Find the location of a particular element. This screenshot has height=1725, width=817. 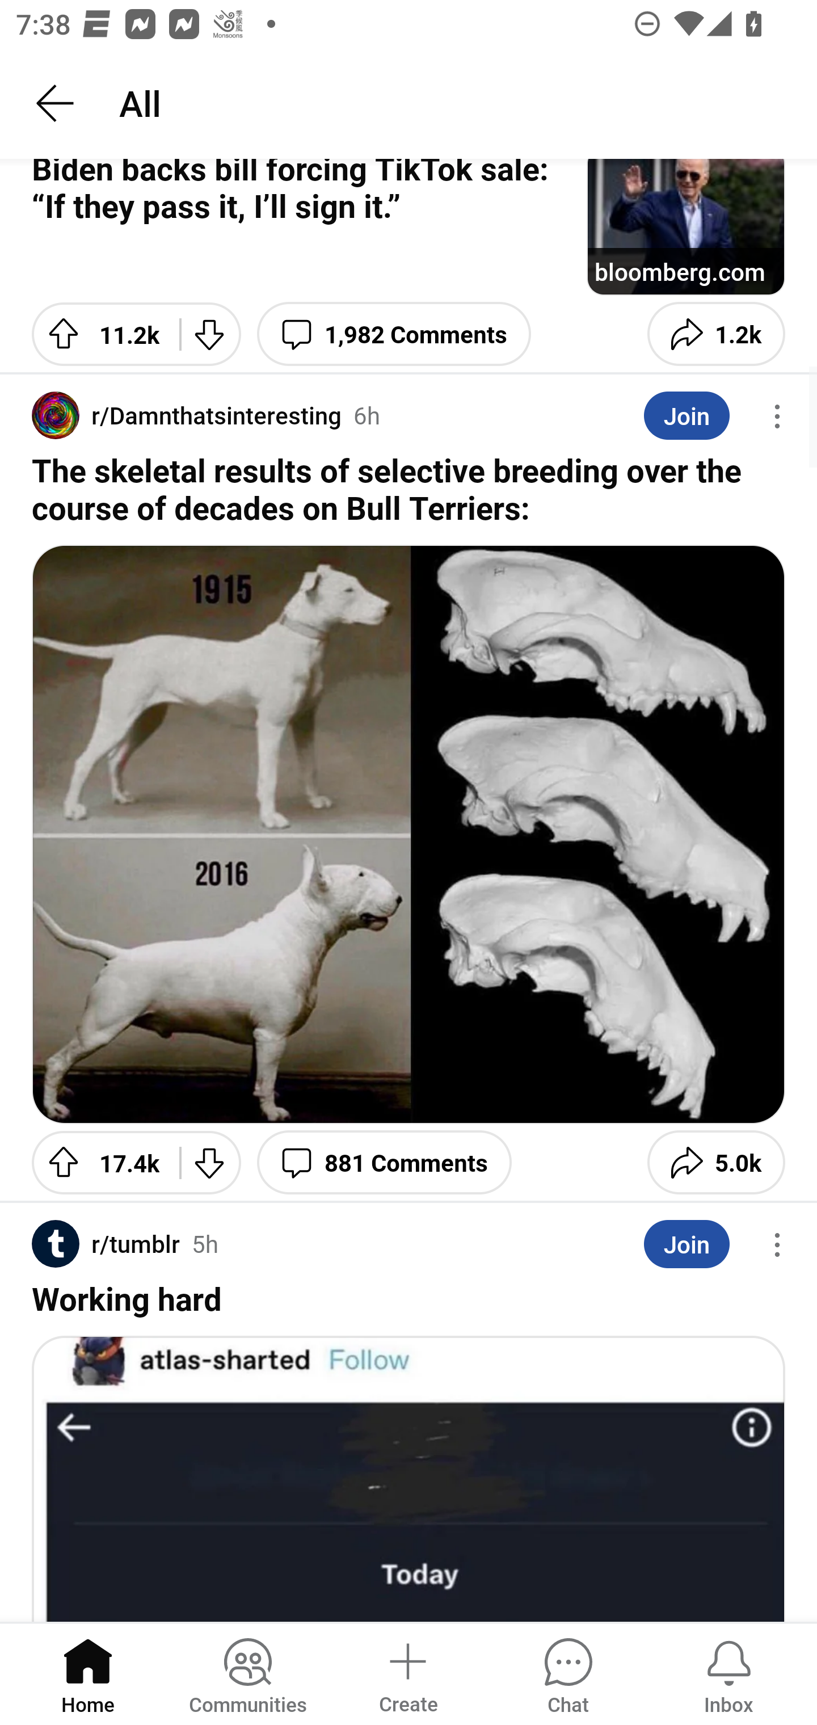

Downvote is located at coordinates (210, 1162).